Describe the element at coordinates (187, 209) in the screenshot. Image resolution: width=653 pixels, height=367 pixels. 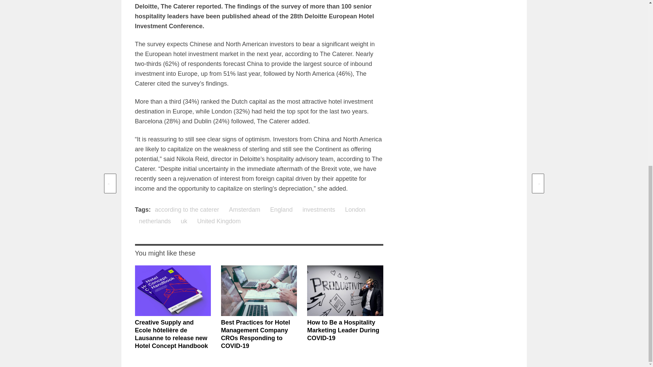
I see `according to the caterer` at that location.